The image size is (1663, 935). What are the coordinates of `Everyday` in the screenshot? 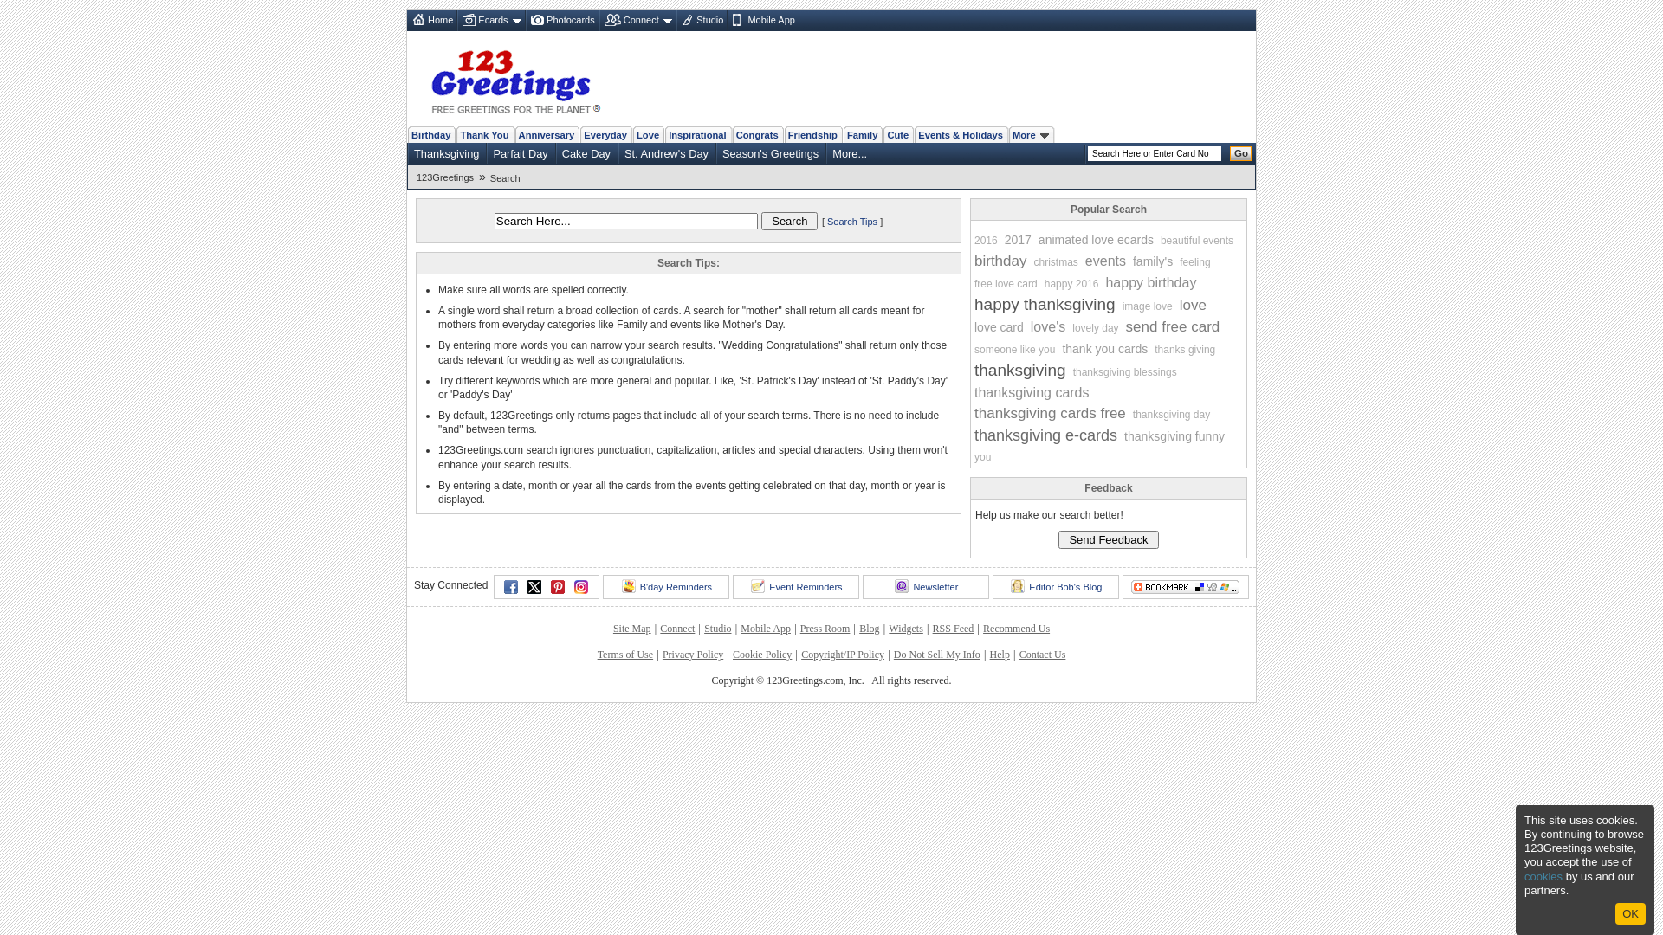 It's located at (605, 135).